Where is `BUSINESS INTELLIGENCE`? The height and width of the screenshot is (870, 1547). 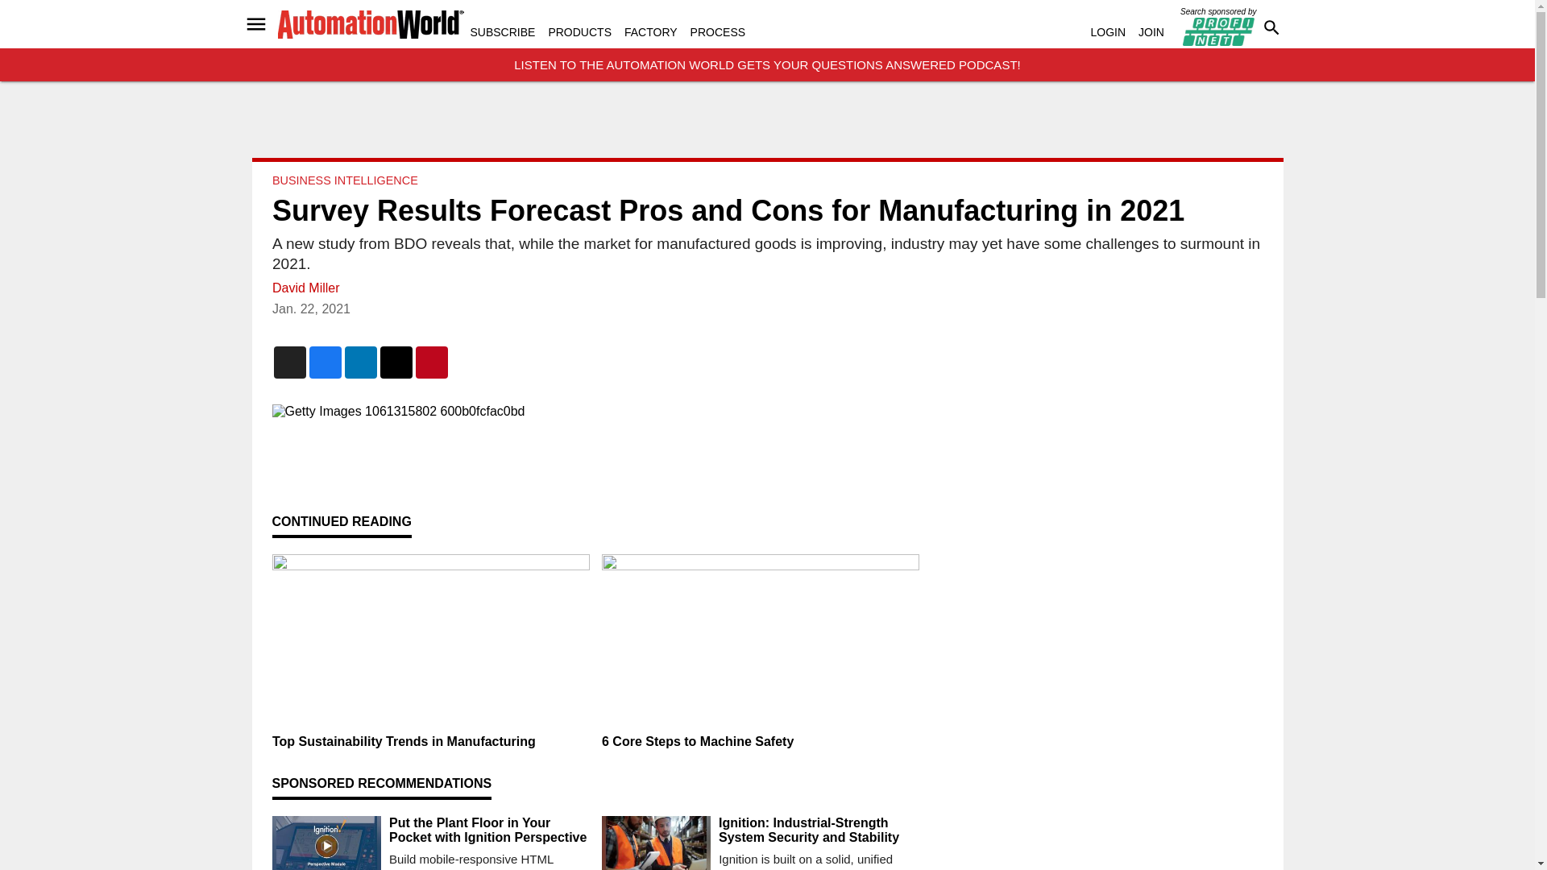 BUSINESS INTELLIGENCE is located at coordinates (345, 180).